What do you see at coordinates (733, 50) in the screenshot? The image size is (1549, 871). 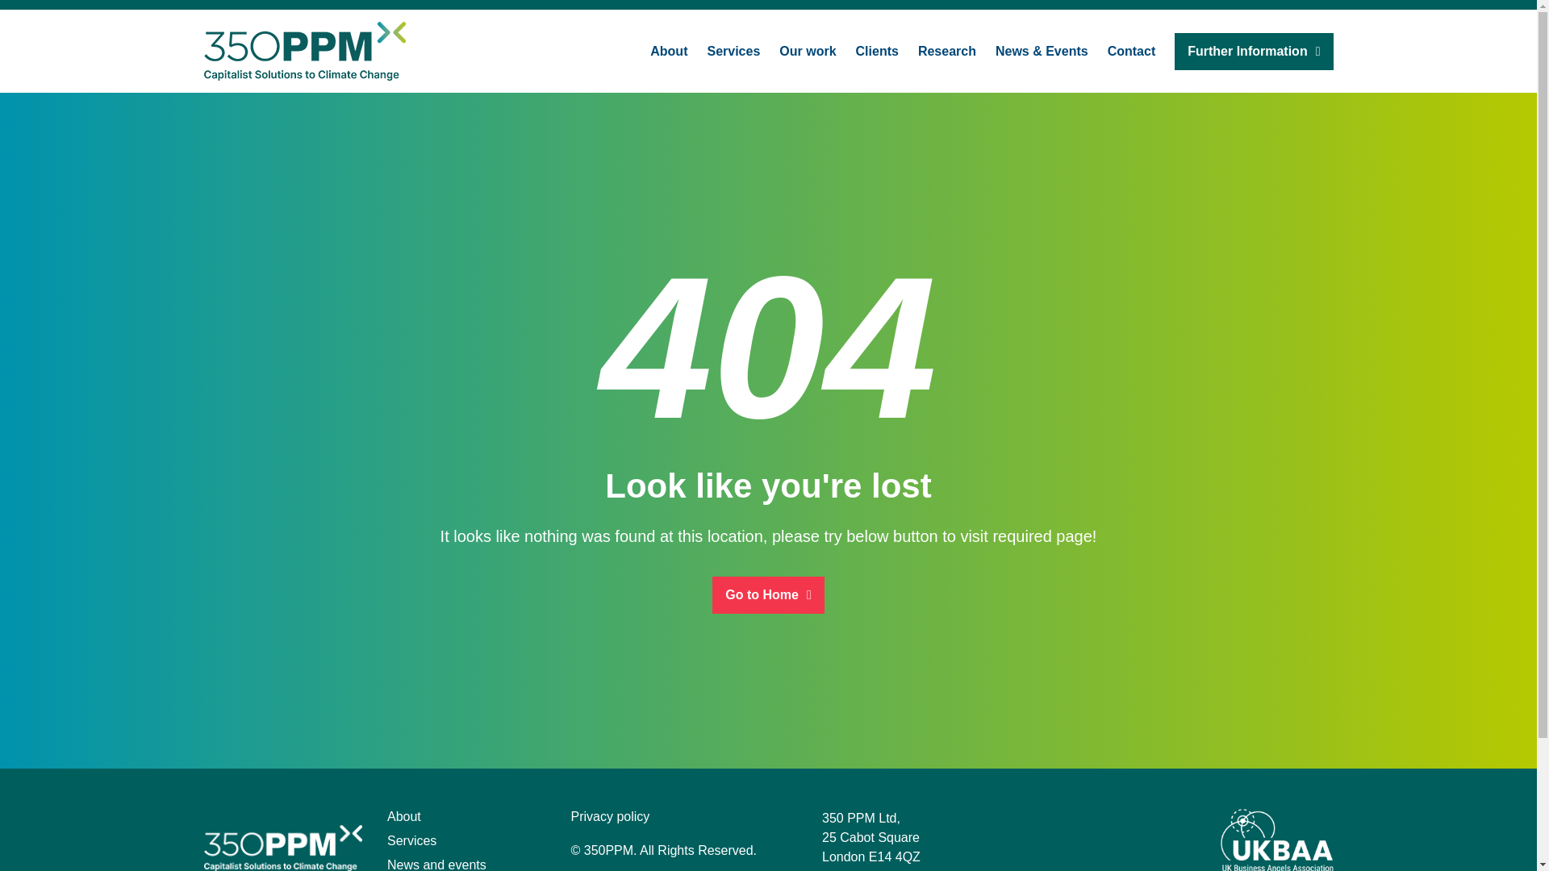 I see `Services` at bounding box center [733, 50].